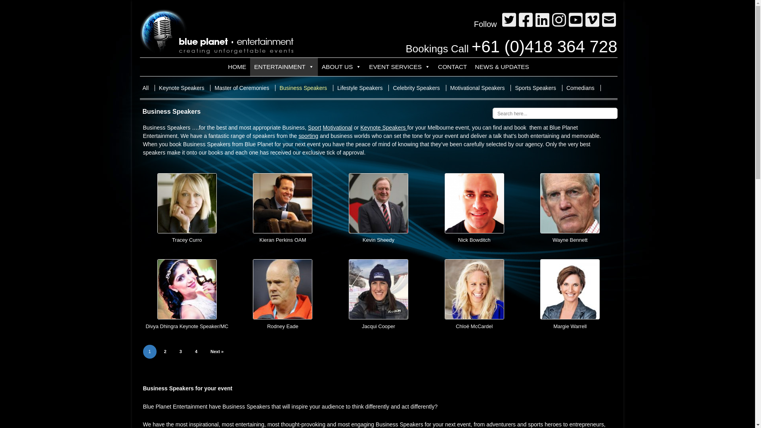  What do you see at coordinates (384, 128) in the screenshot?
I see `Keynote Speakers` at bounding box center [384, 128].